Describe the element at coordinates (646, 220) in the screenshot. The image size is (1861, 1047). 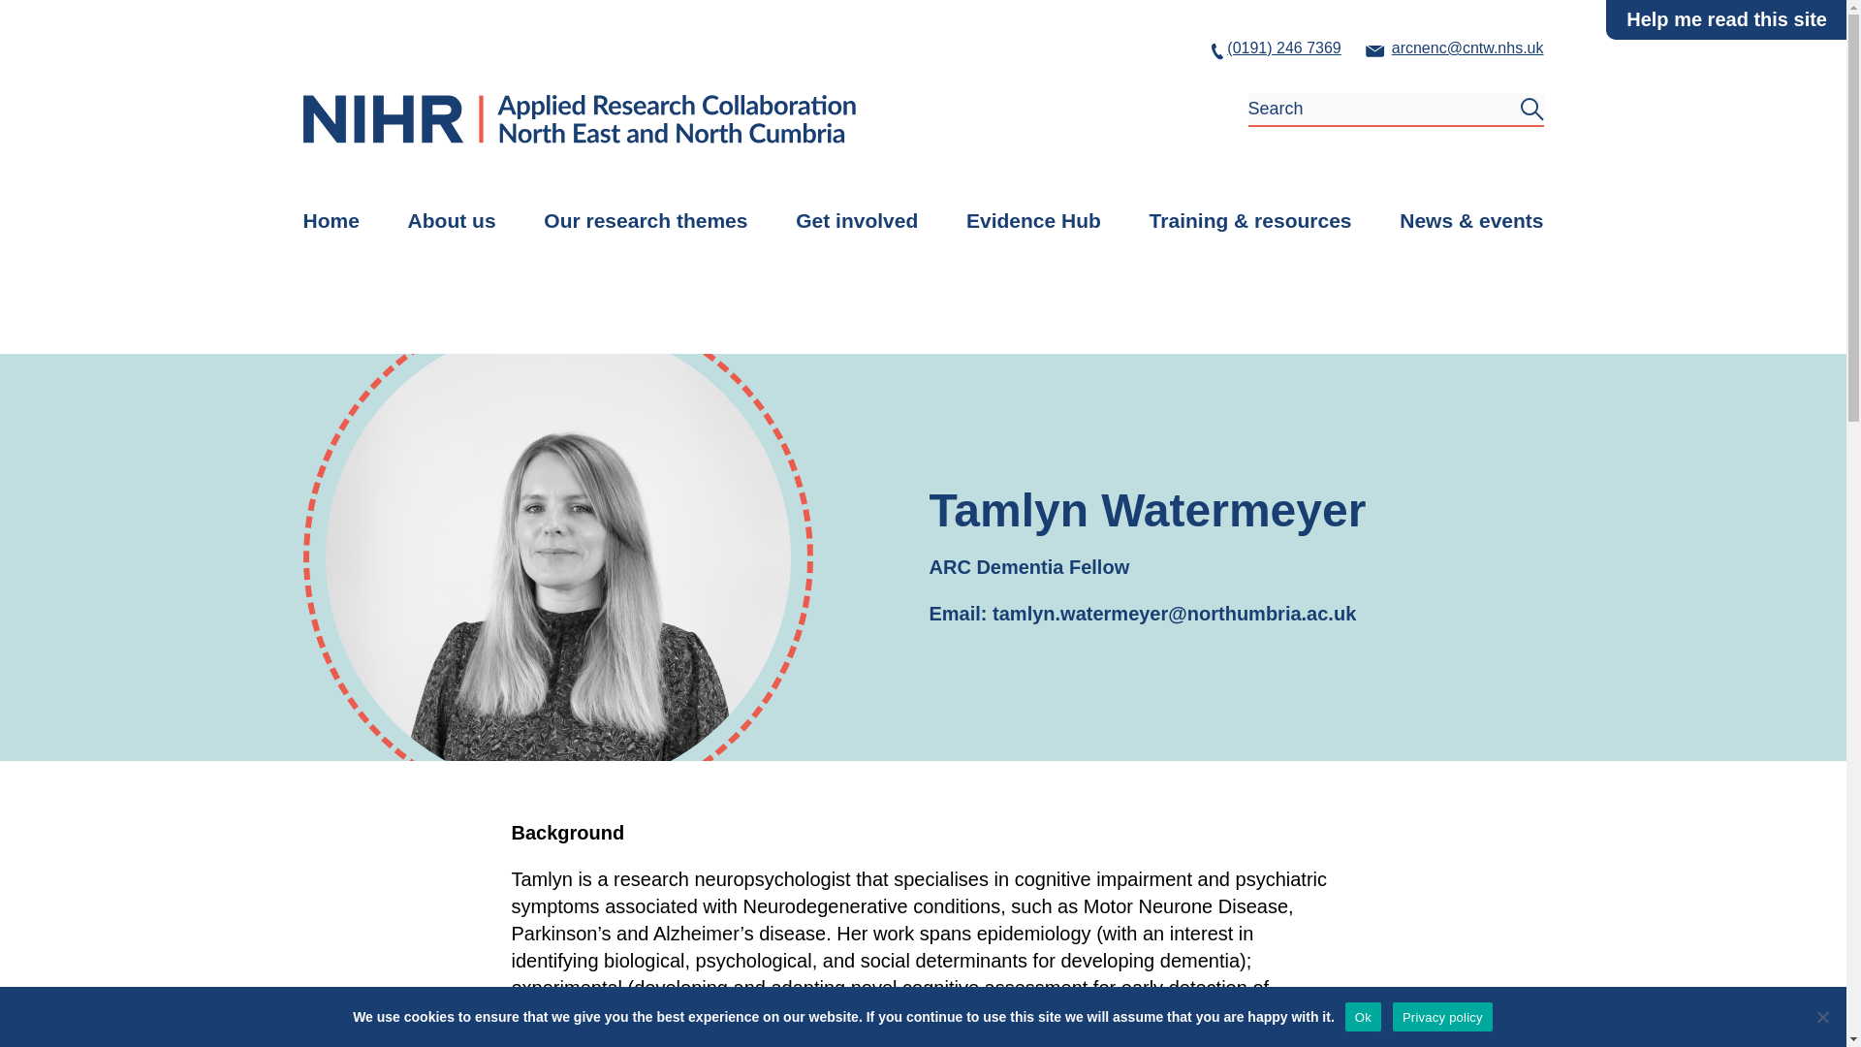
I see `Our research themes` at that location.